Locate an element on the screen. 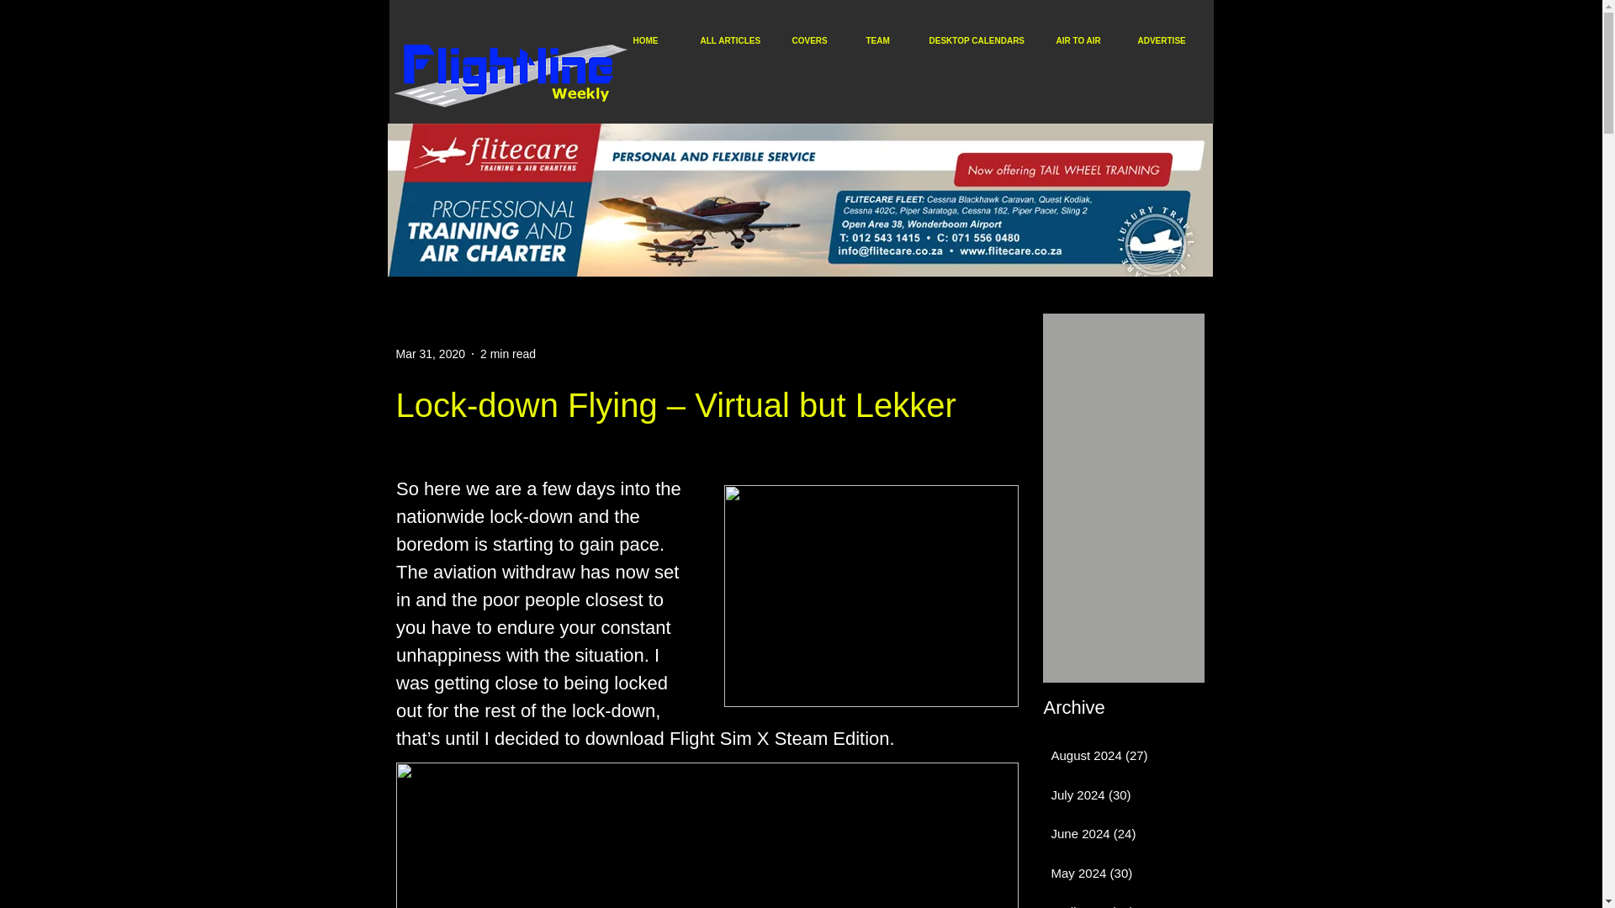  ALL ARTICLES is located at coordinates (737, 40).